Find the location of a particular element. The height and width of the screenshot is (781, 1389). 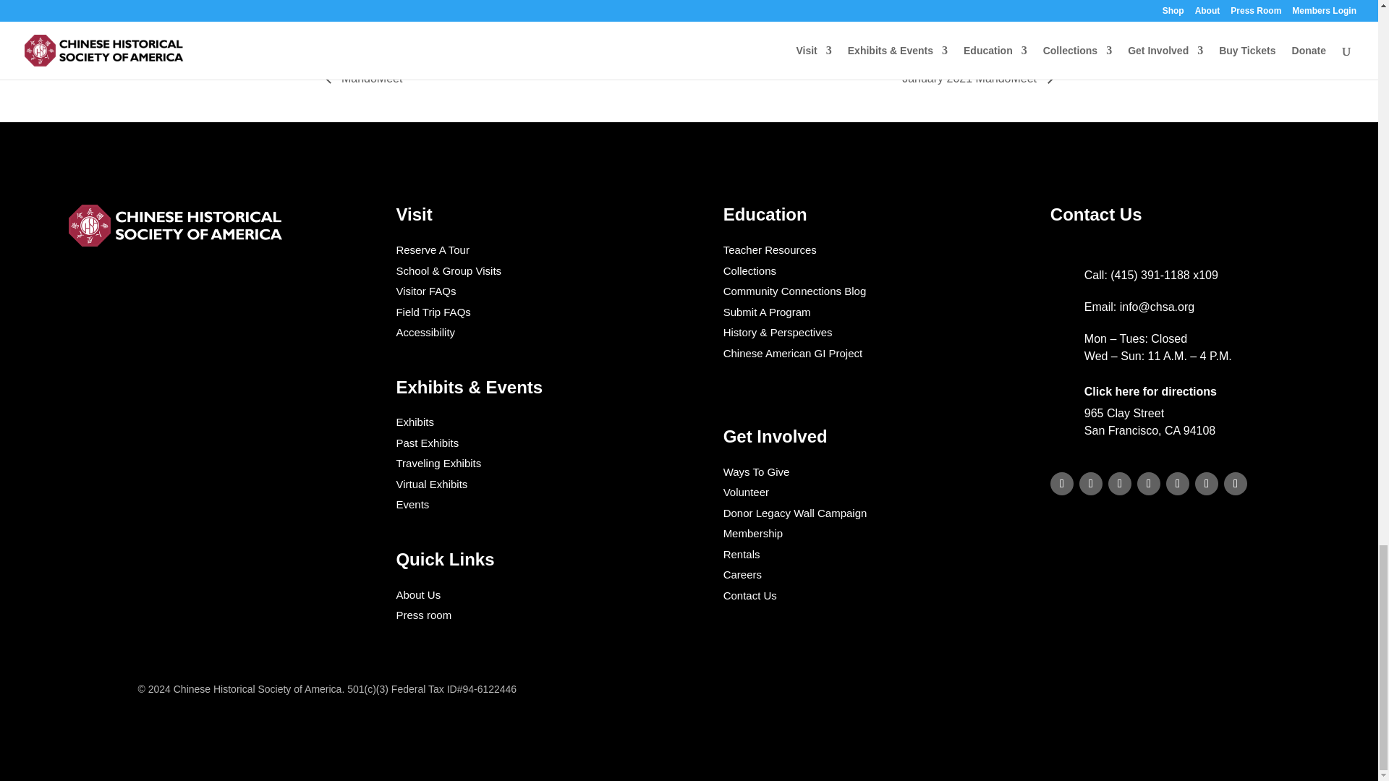

Follow on Facebook is located at coordinates (1091, 483).